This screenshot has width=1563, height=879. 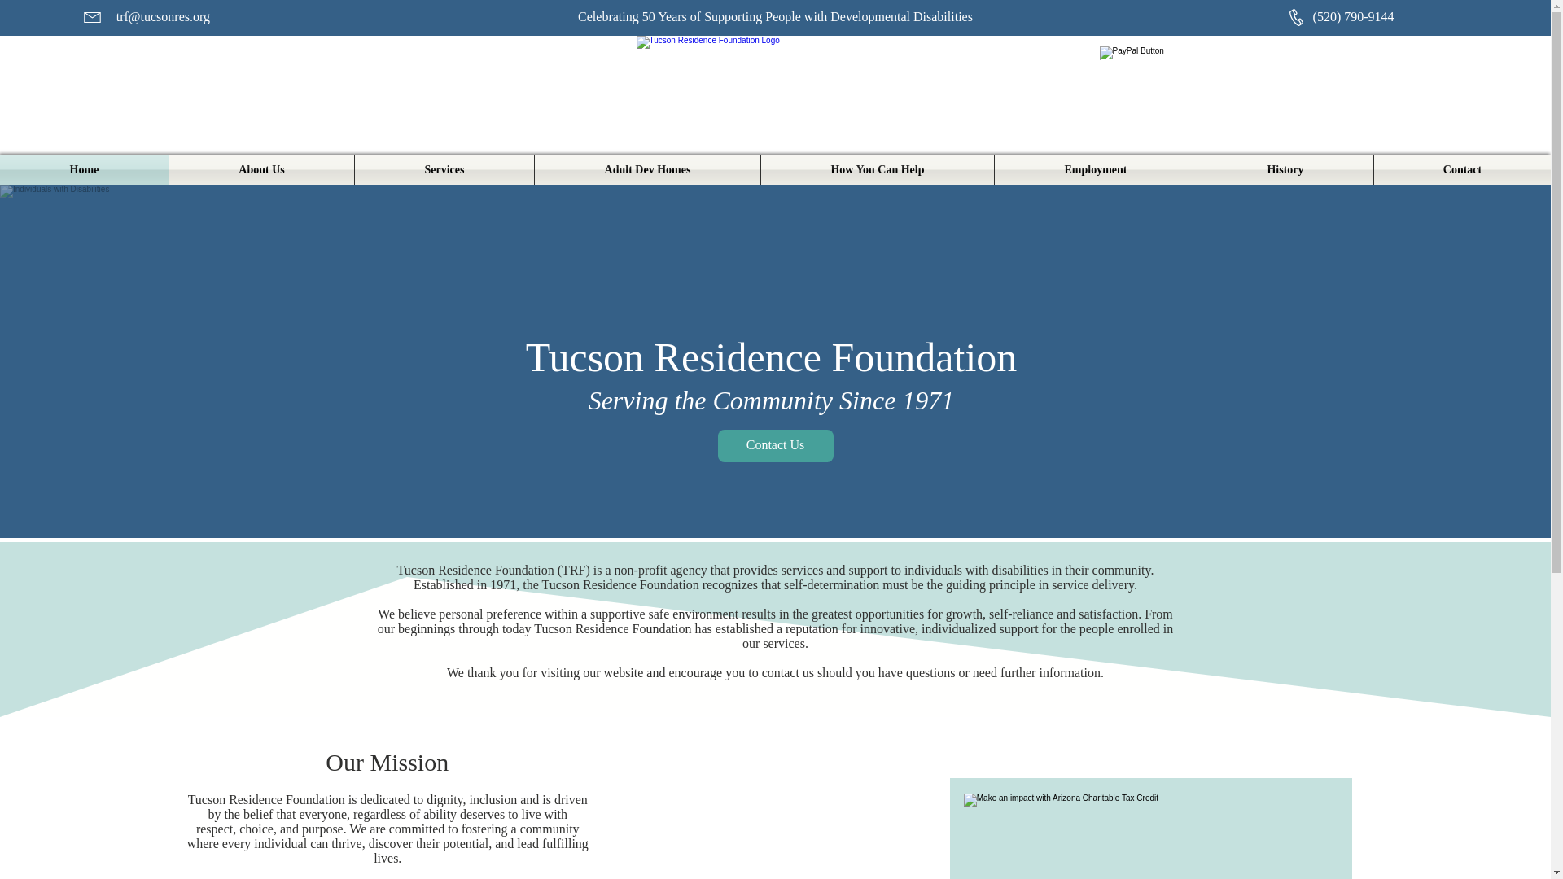 What do you see at coordinates (1285, 169) in the screenshot?
I see `History` at bounding box center [1285, 169].